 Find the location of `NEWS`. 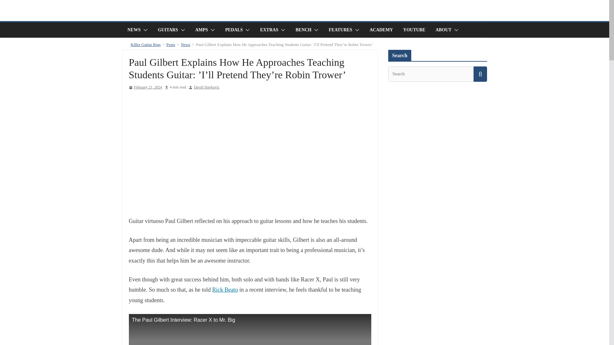

NEWS is located at coordinates (134, 30).